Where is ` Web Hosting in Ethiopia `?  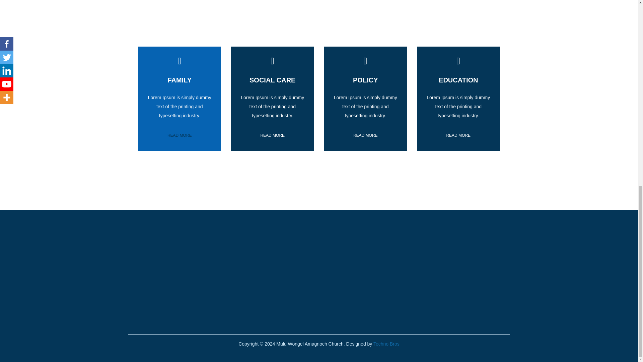
 Web Hosting in Ethiopia  is located at coordinates (386, 344).